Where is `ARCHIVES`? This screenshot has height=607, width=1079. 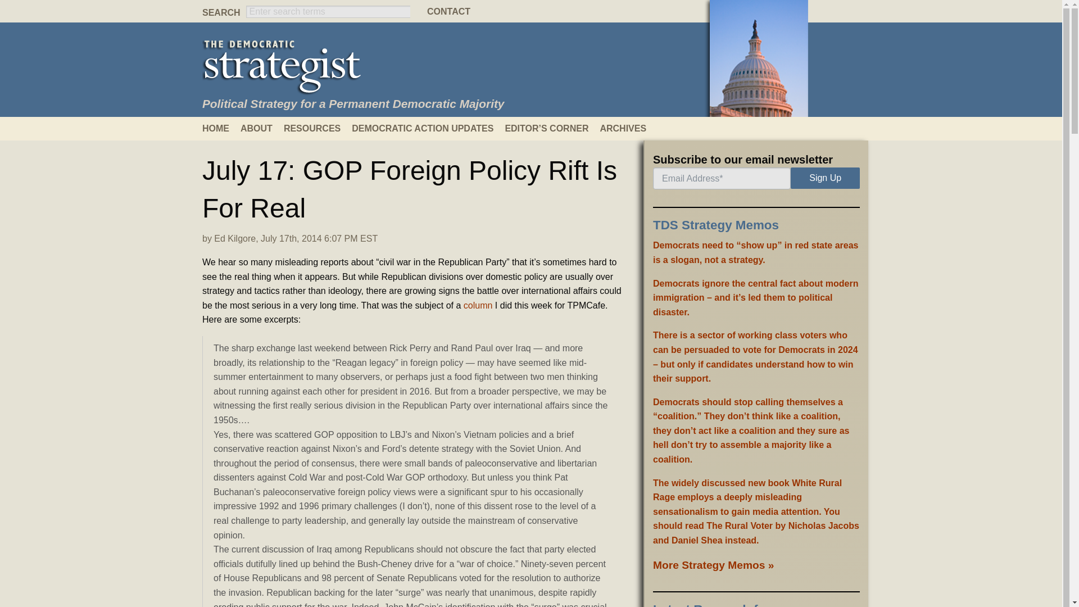 ARCHIVES is located at coordinates (628, 128).